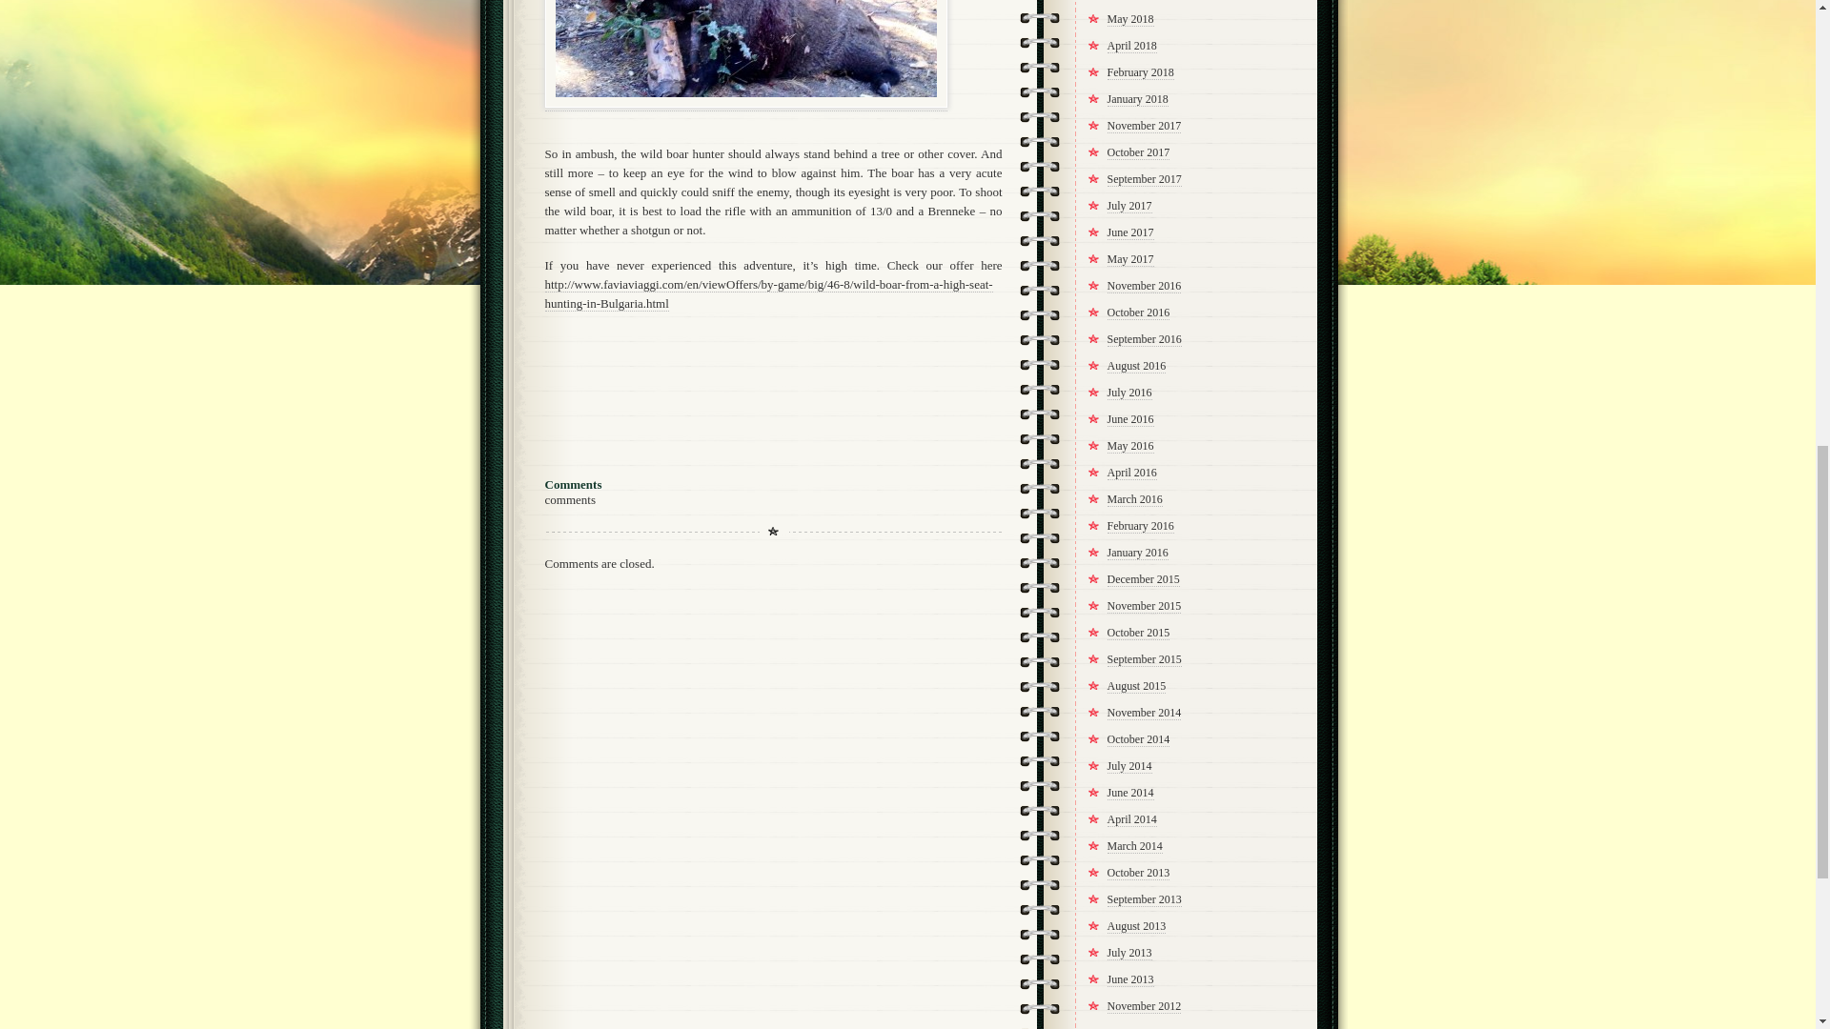  What do you see at coordinates (1138, 152) in the screenshot?
I see `October 2017` at bounding box center [1138, 152].